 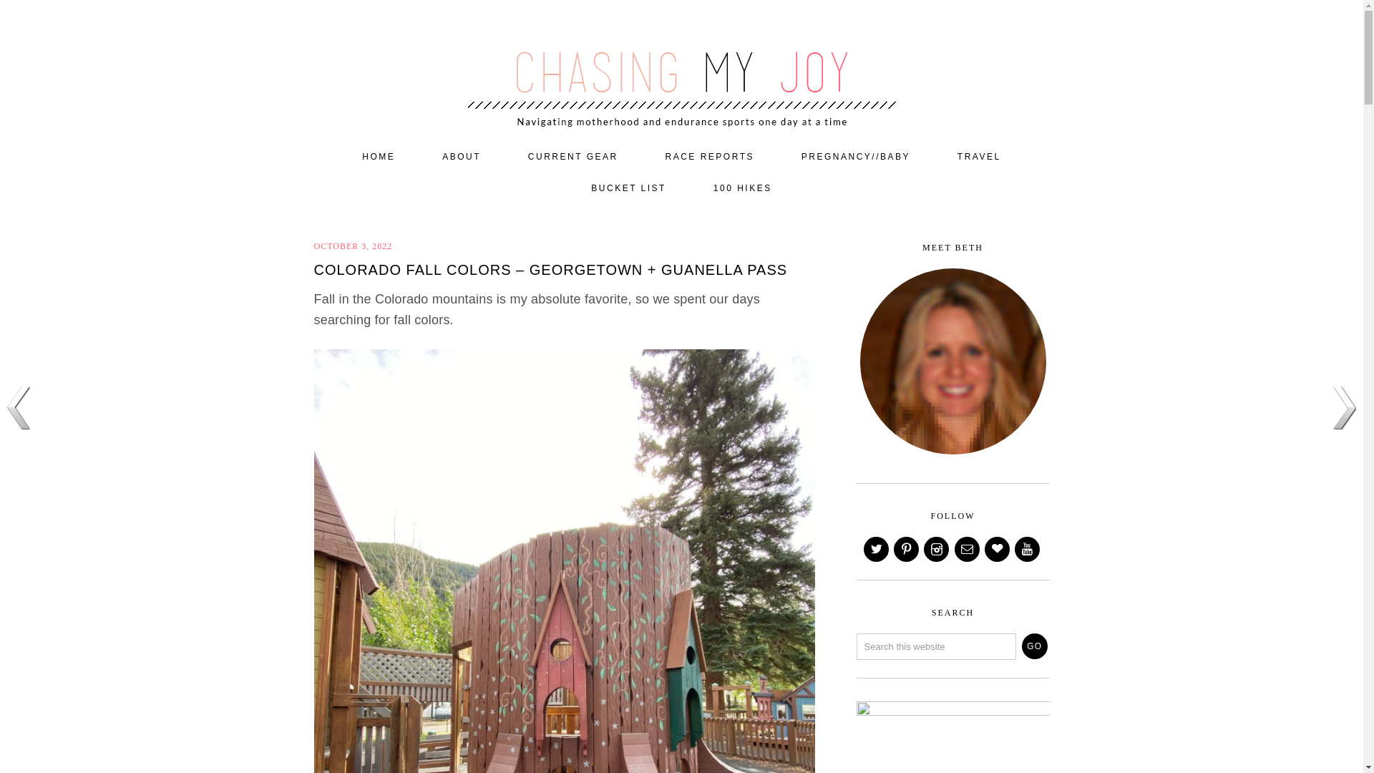 I want to click on Bloglovin, so click(x=998, y=550).